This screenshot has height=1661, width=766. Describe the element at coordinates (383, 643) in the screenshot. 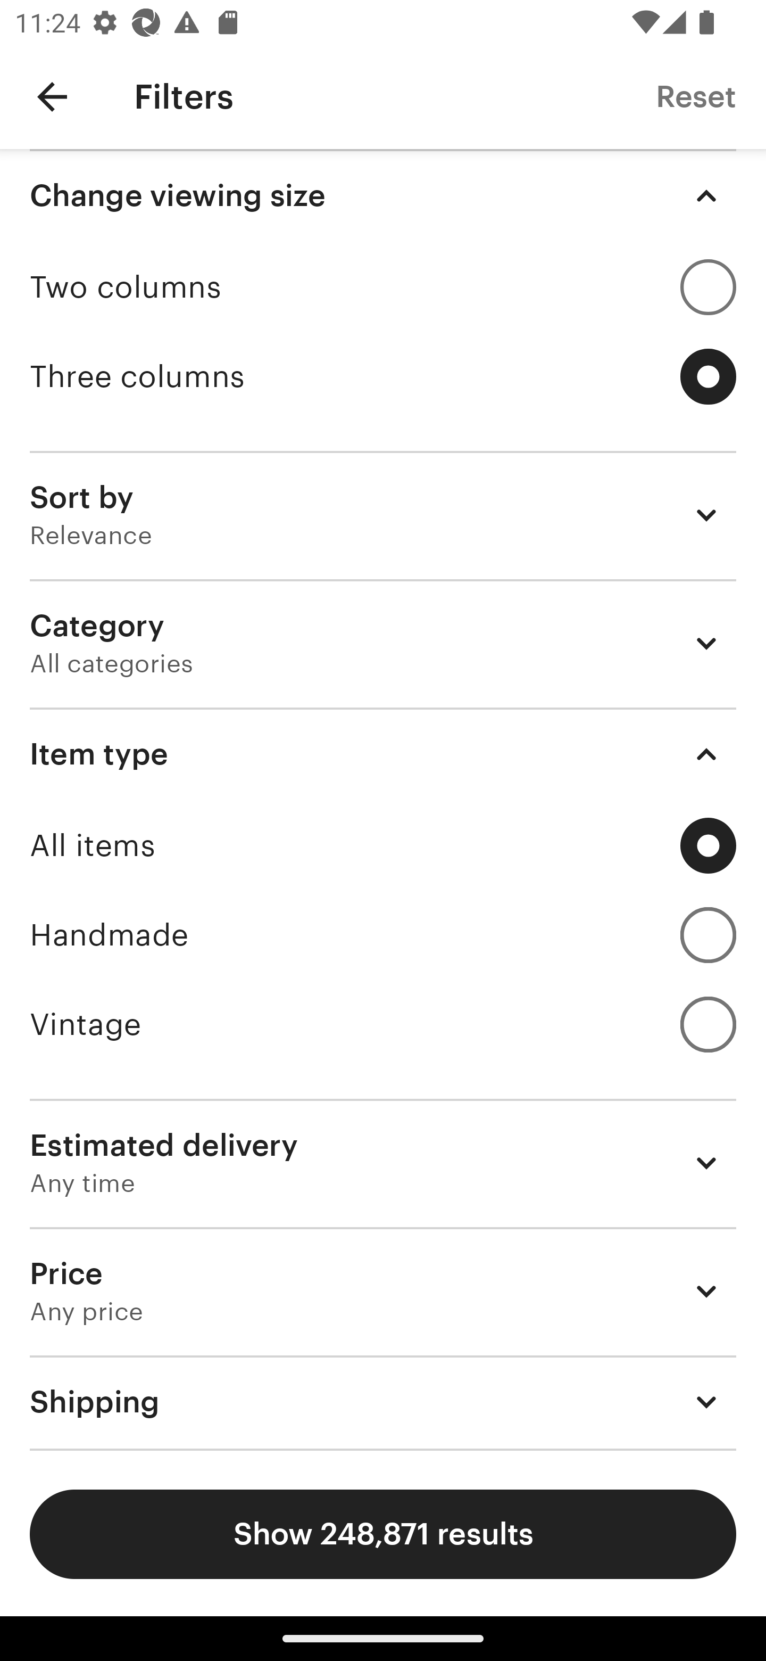

I see `Category All categories` at that location.